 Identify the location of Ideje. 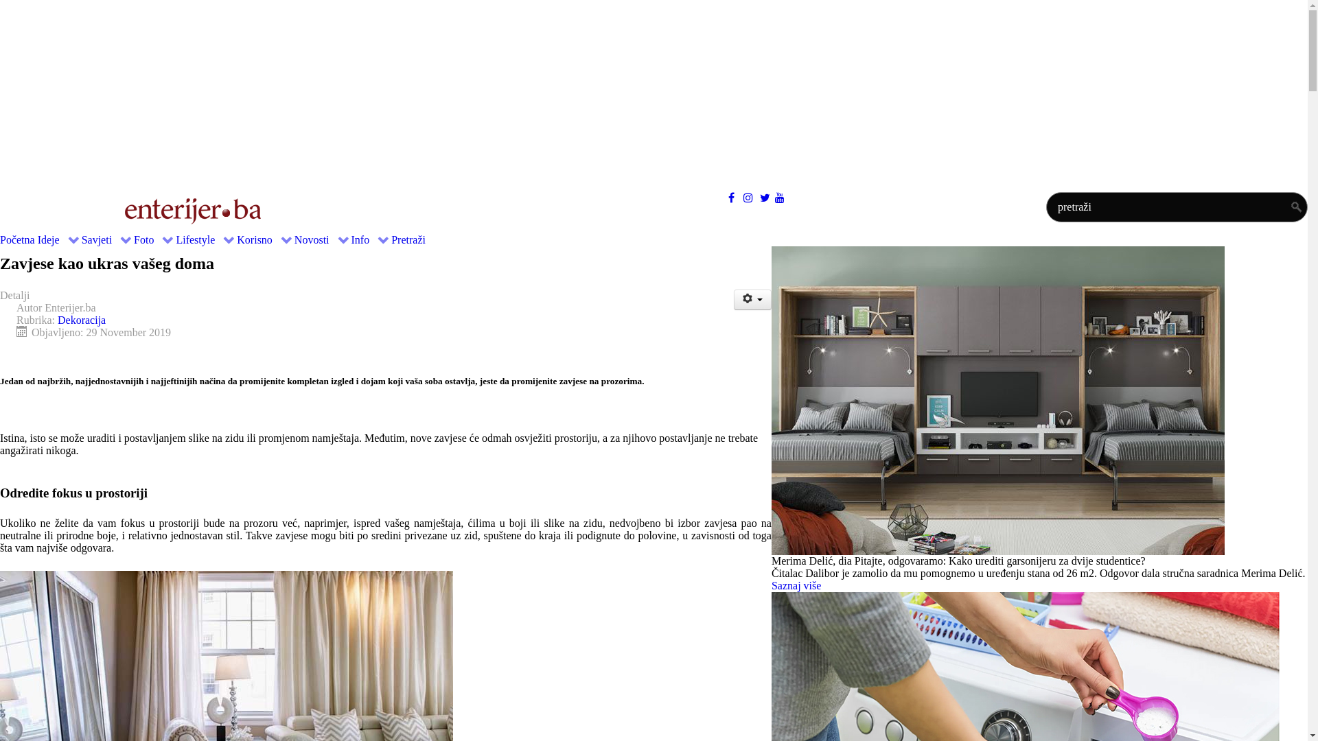
(58, 240).